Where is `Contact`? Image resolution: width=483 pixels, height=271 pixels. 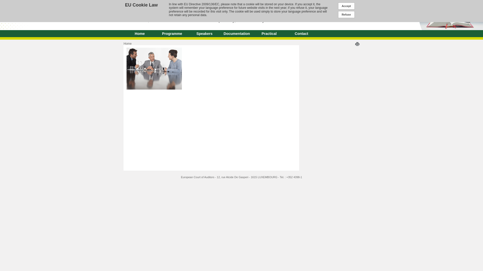 Contact is located at coordinates (301, 33).